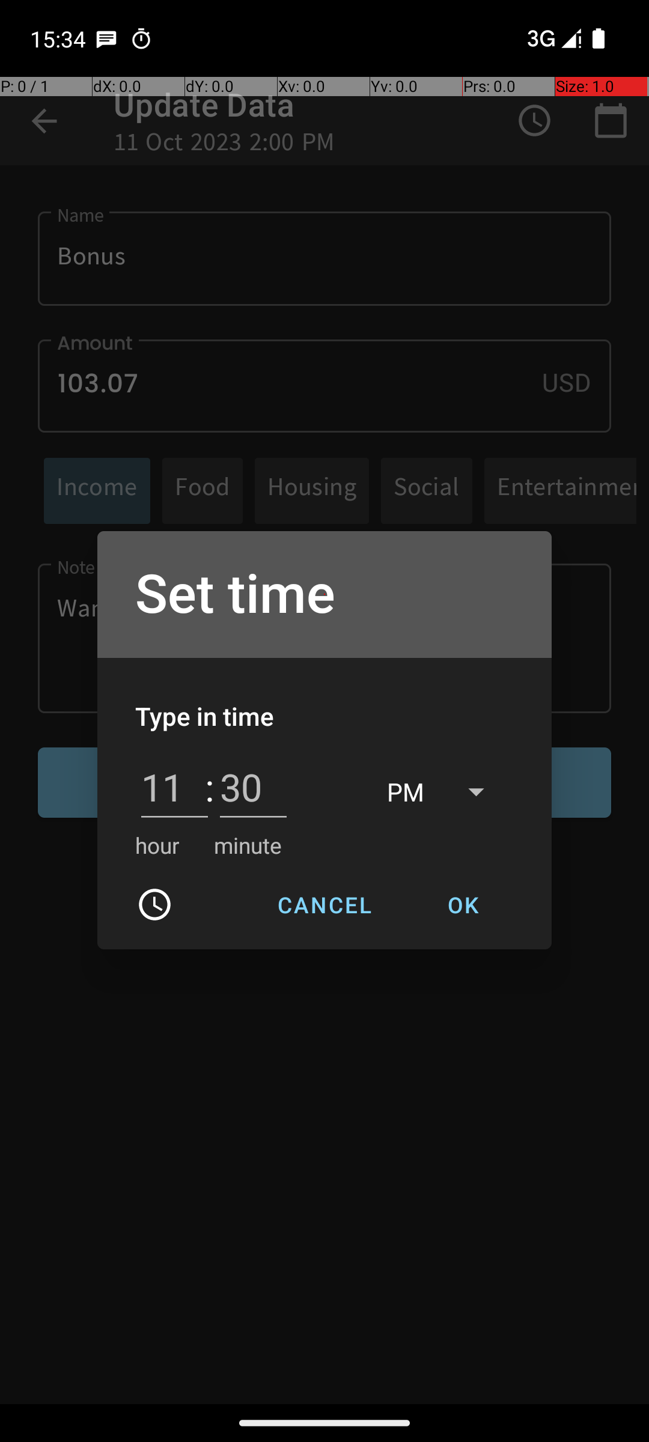 The image size is (649, 1442). I want to click on hour, so click(157, 845).